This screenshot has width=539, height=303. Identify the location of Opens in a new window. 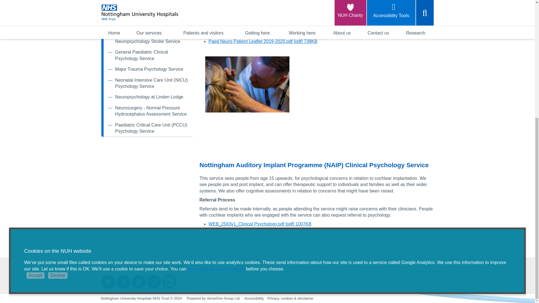
(154, 281).